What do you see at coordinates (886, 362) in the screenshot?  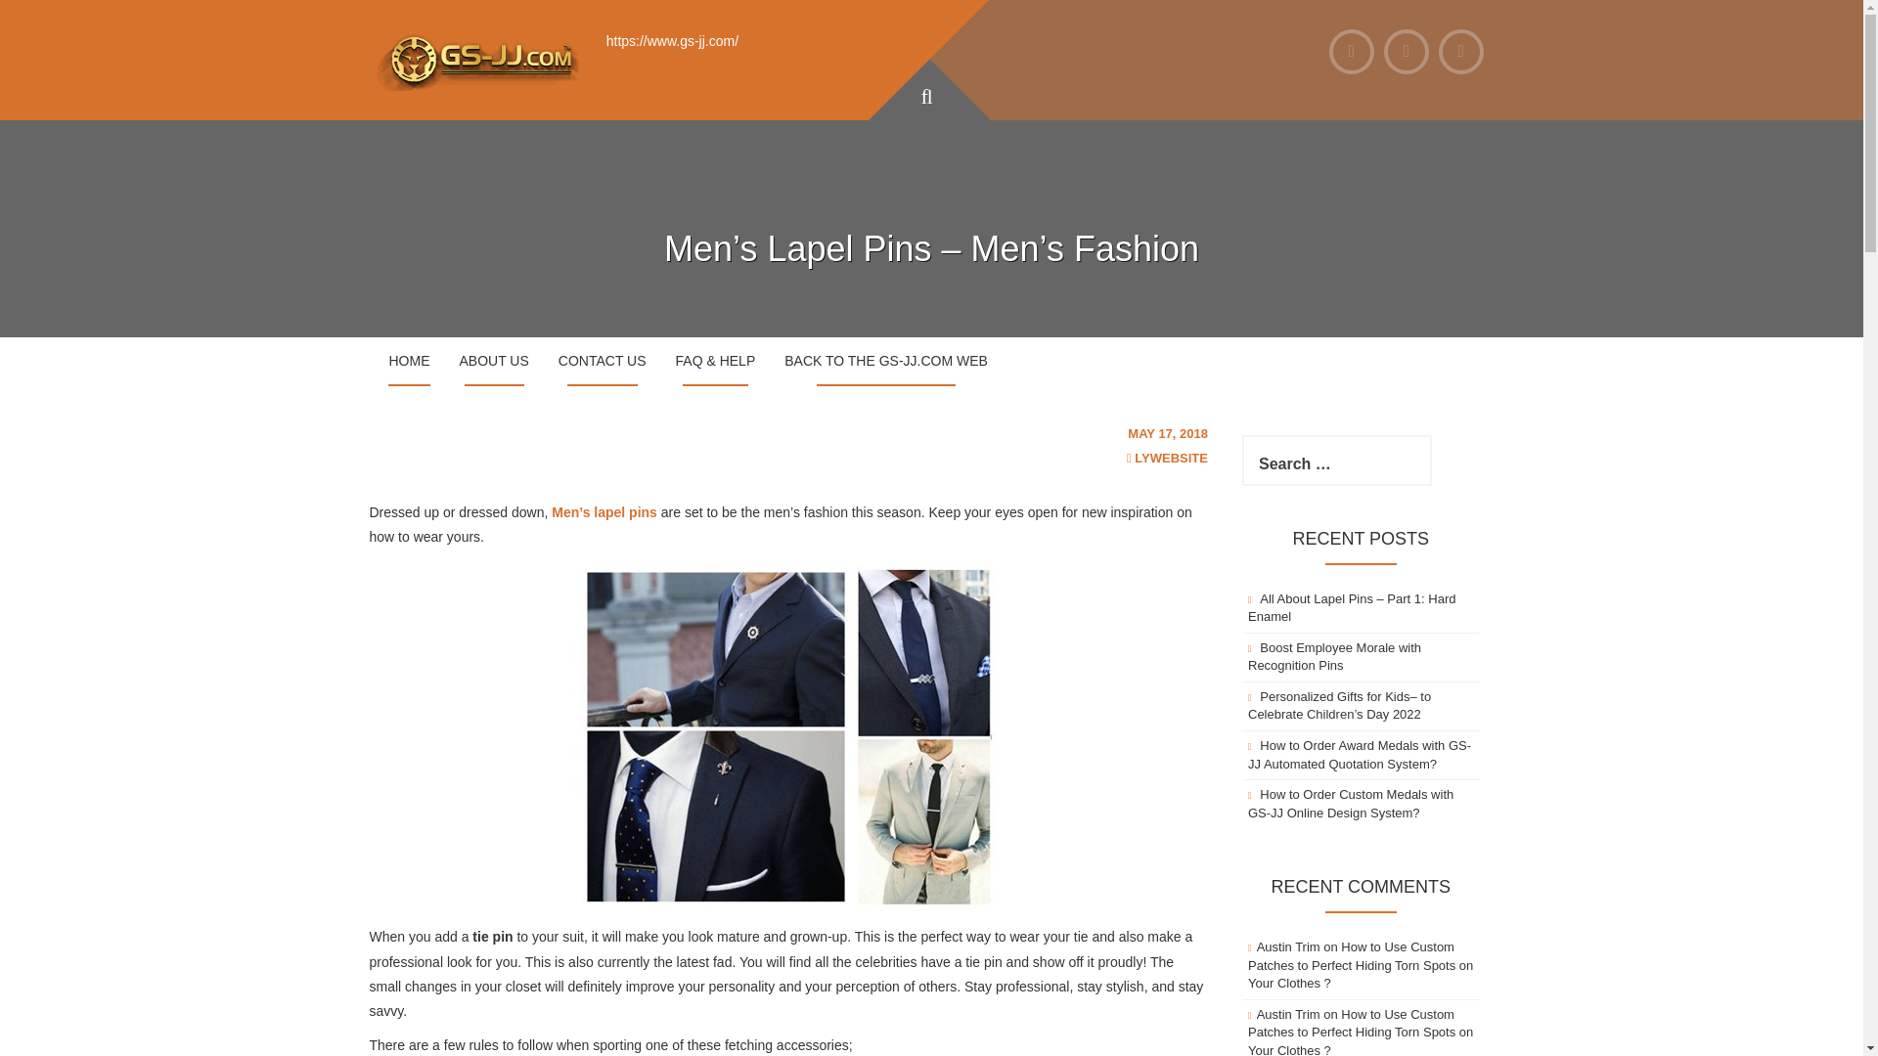 I see `BACK TO THE GS-JJ.COM WEB` at bounding box center [886, 362].